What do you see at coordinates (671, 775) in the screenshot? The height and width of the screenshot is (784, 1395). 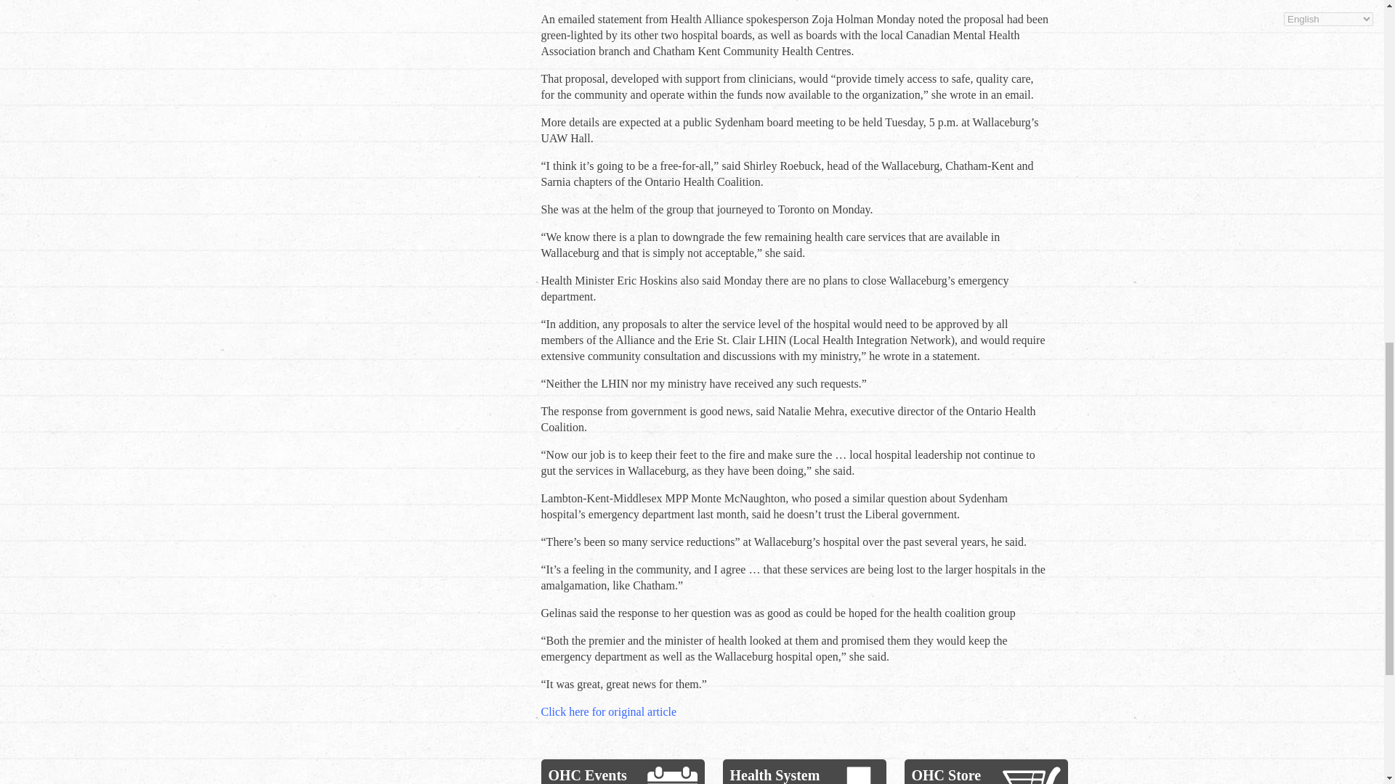 I see `Ontario Health Coalition Events` at bounding box center [671, 775].